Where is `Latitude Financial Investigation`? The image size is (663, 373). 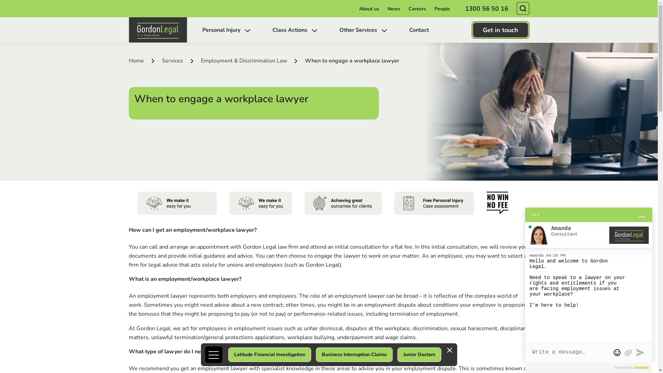 Latitude Financial Investigation is located at coordinates (270, 355).